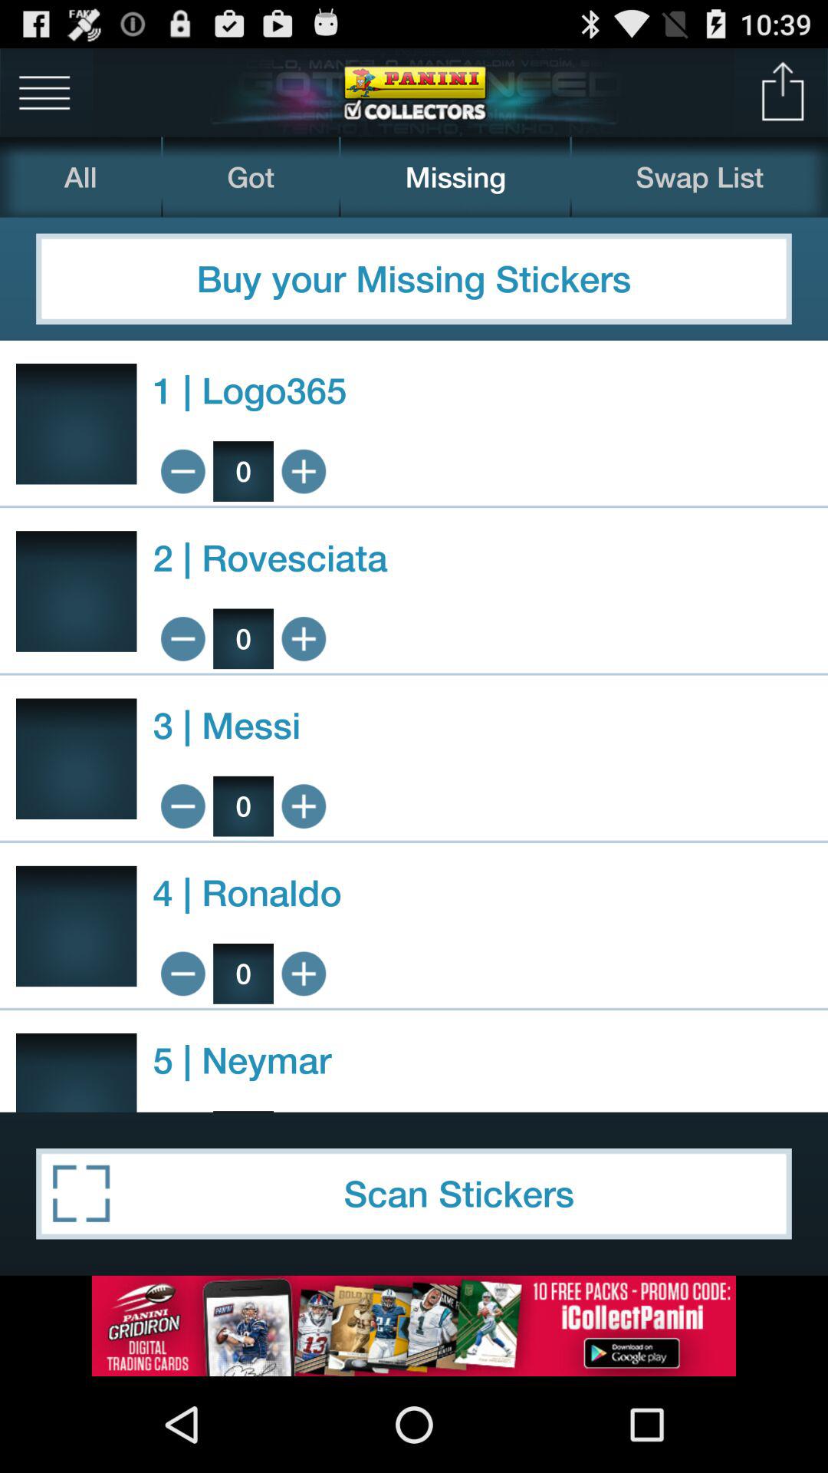 This screenshot has width=828, height=1473. What do you see at coordinates (182, 806) in the screenshot?
I see `less` at bounding box center [182, 806].